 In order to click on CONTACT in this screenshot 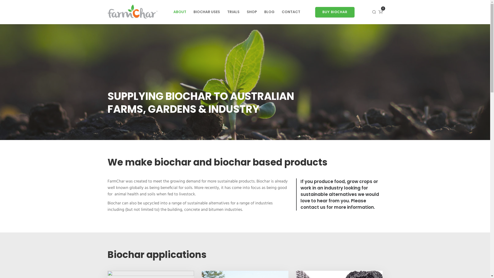, I will do `click(291, 12)`.